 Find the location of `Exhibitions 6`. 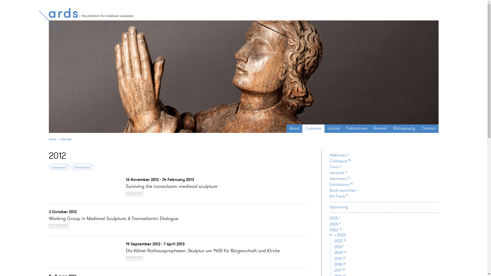

Exhibitions 6 is located at coordinates (82, 167).